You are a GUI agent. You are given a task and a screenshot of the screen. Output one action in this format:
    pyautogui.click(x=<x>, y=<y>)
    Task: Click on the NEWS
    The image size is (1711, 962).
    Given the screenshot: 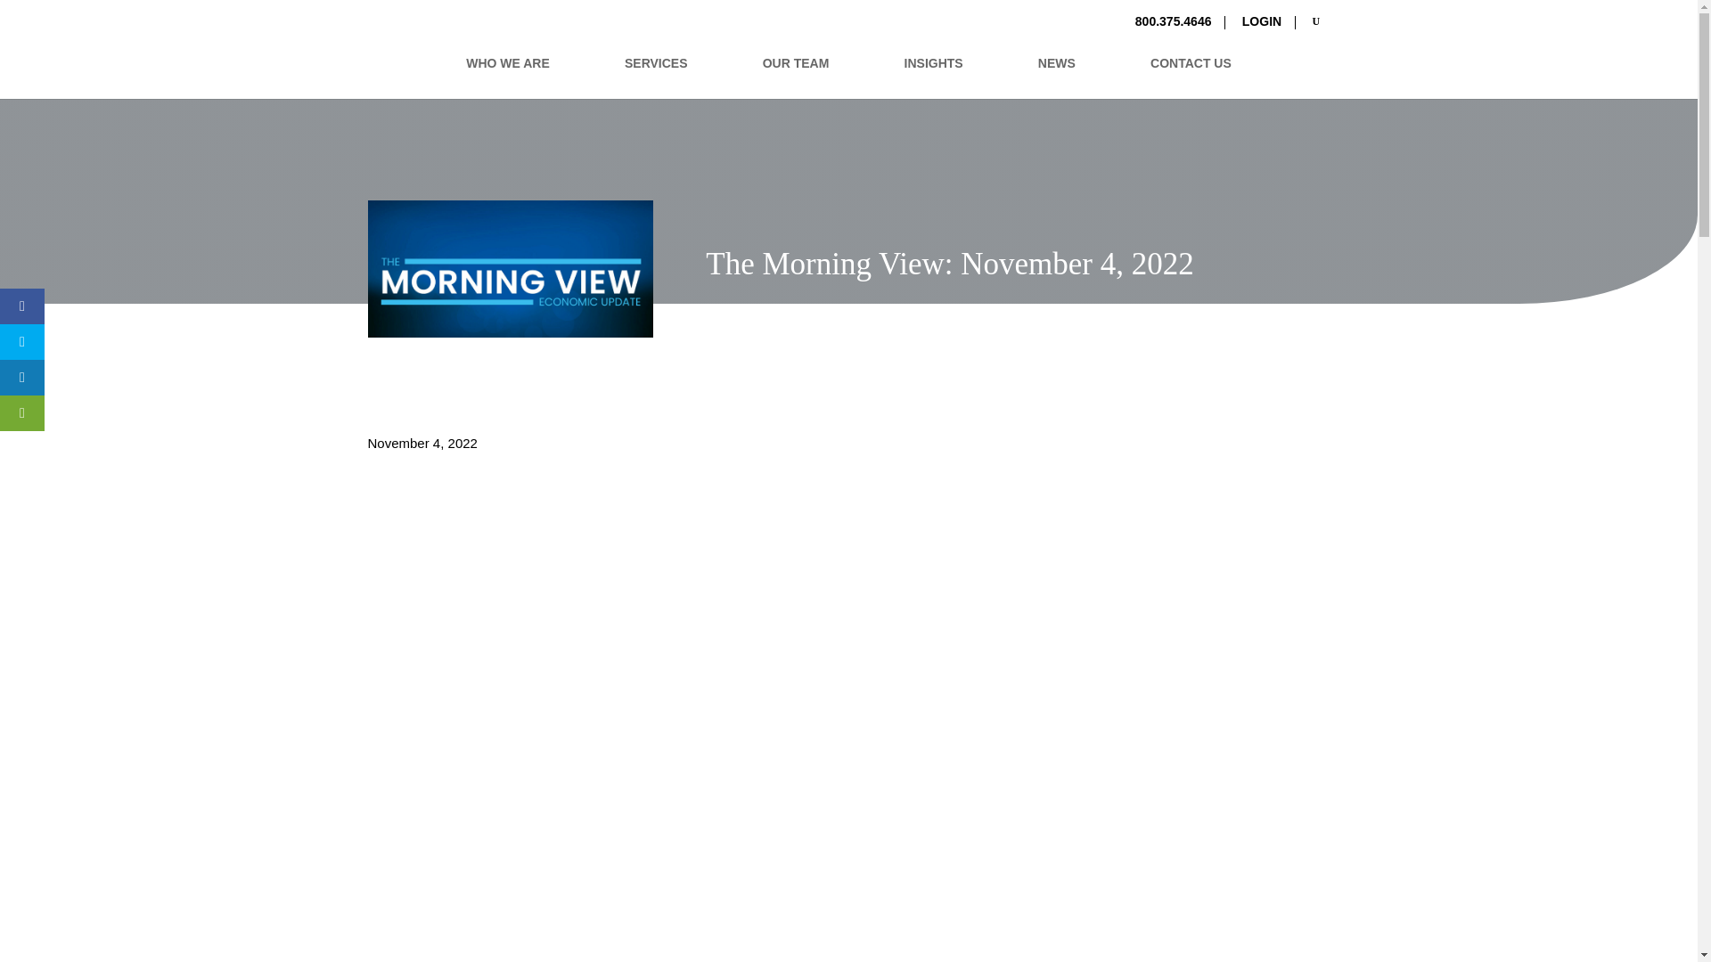 What is the action you would take?
    pyautogui.click(x=1057, y=77)
    